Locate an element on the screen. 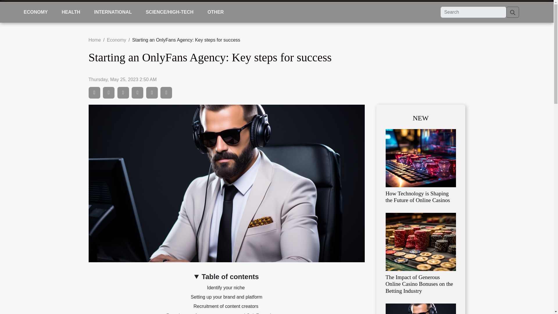 The height and width of the screenshot is (314, 558). How Technology is Shaping the Future of Online Casinos is located at coordinates (421, 158).